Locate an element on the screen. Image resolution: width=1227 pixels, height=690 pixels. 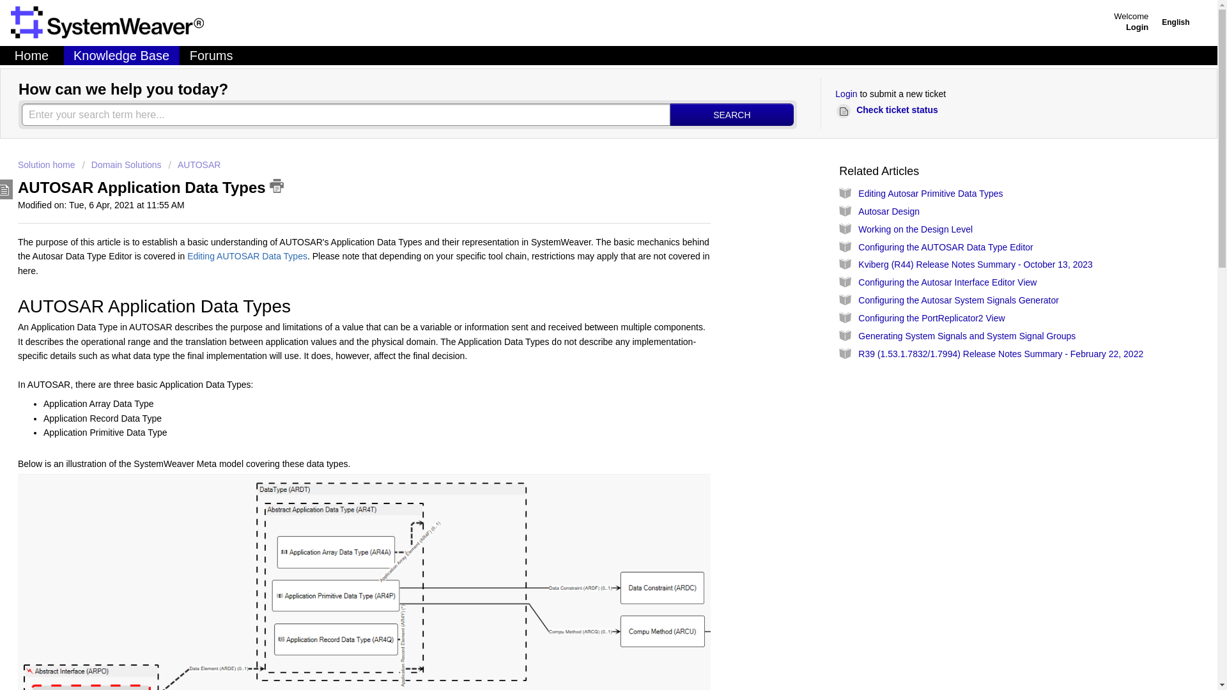
Configuring the PortReplicator2 View is located at coordinates (931, 318).